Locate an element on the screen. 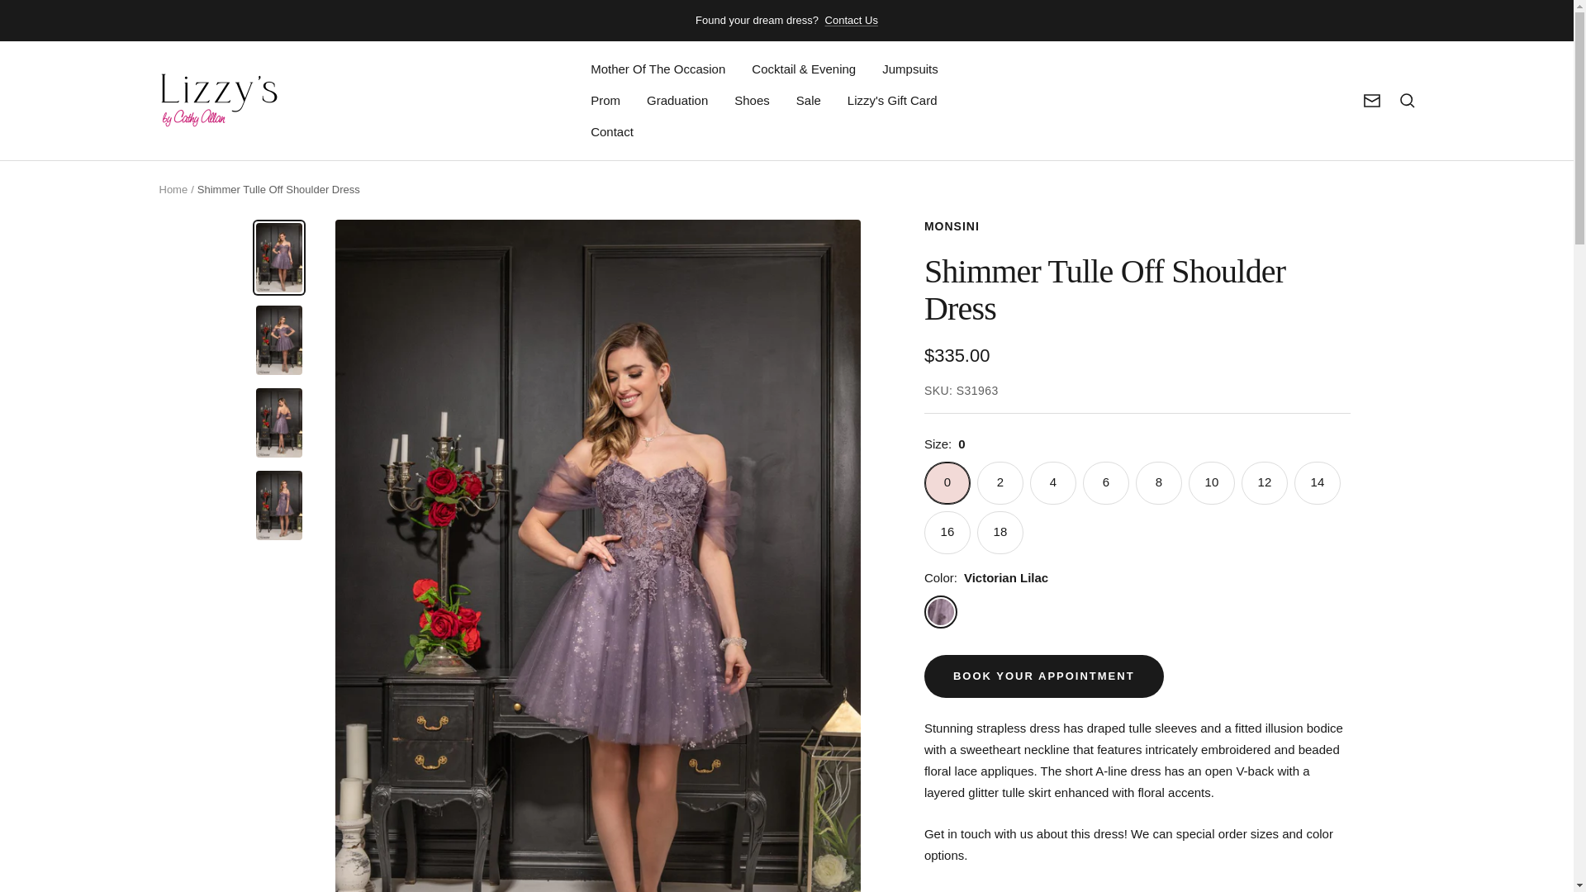 This screenshot has width=1586, height=892. Shoes is located at coordinates (752, 101).